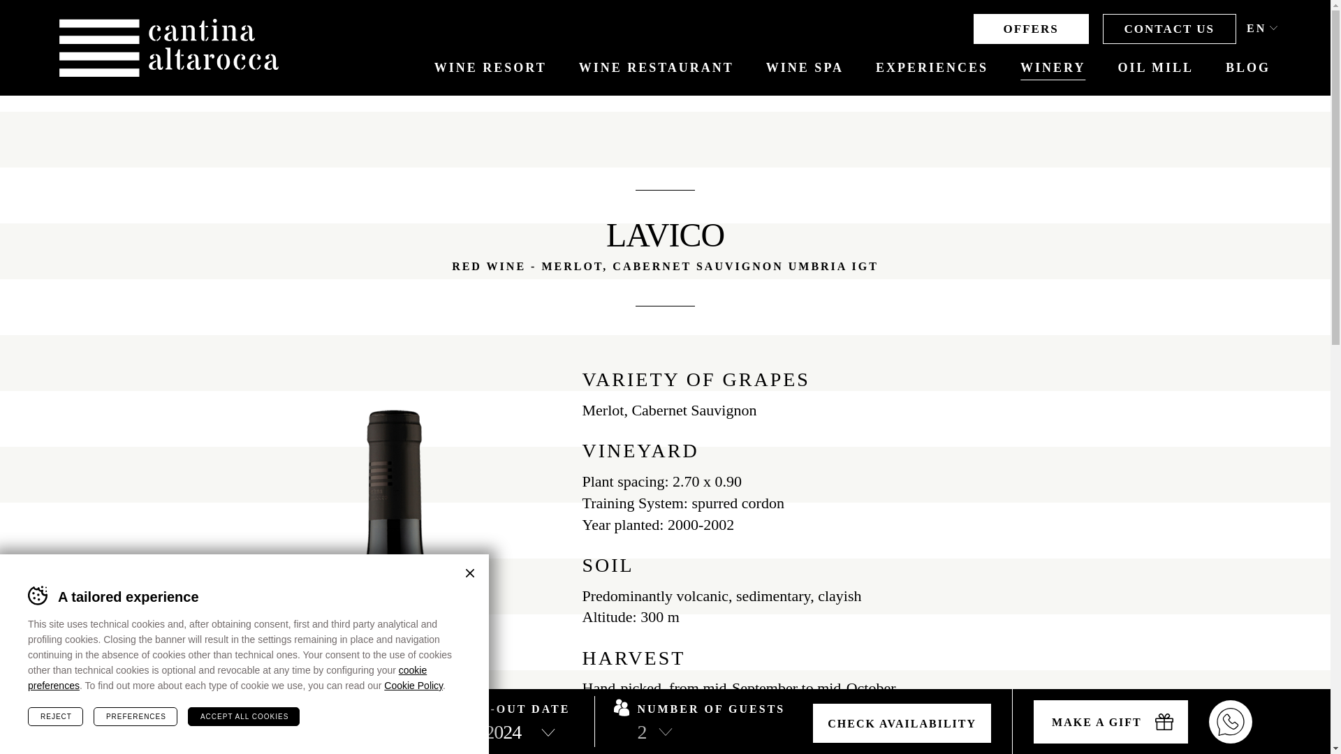 The width and height of the screenshot is (1341, 754). I want to click on EXPERIENCES, so click(932, 68).